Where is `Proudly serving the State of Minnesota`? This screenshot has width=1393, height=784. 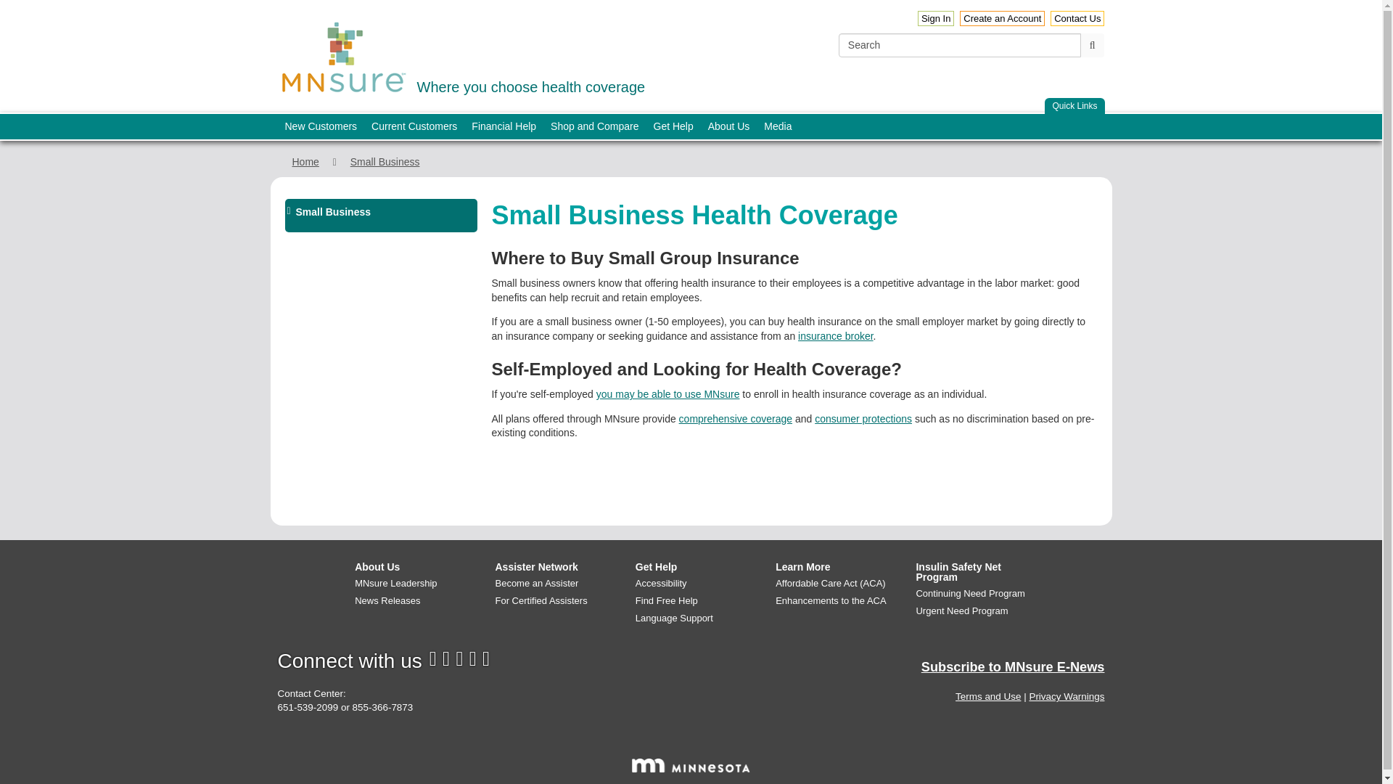 Proudly serving the State of Minnesota is located at coordinates (1093, 45).